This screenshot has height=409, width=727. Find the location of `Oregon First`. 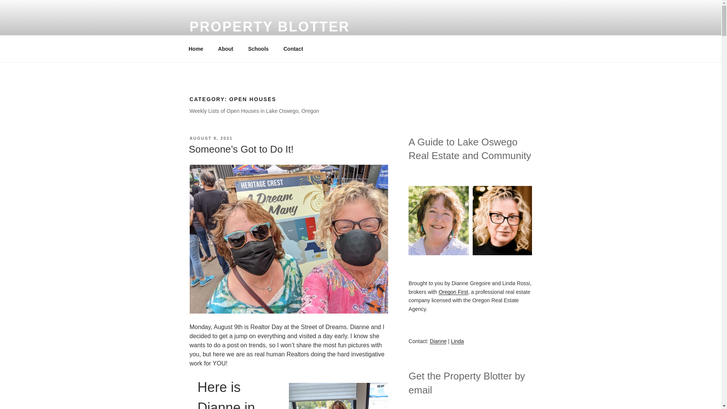

Oregon First is located at coordinates (453, 292).